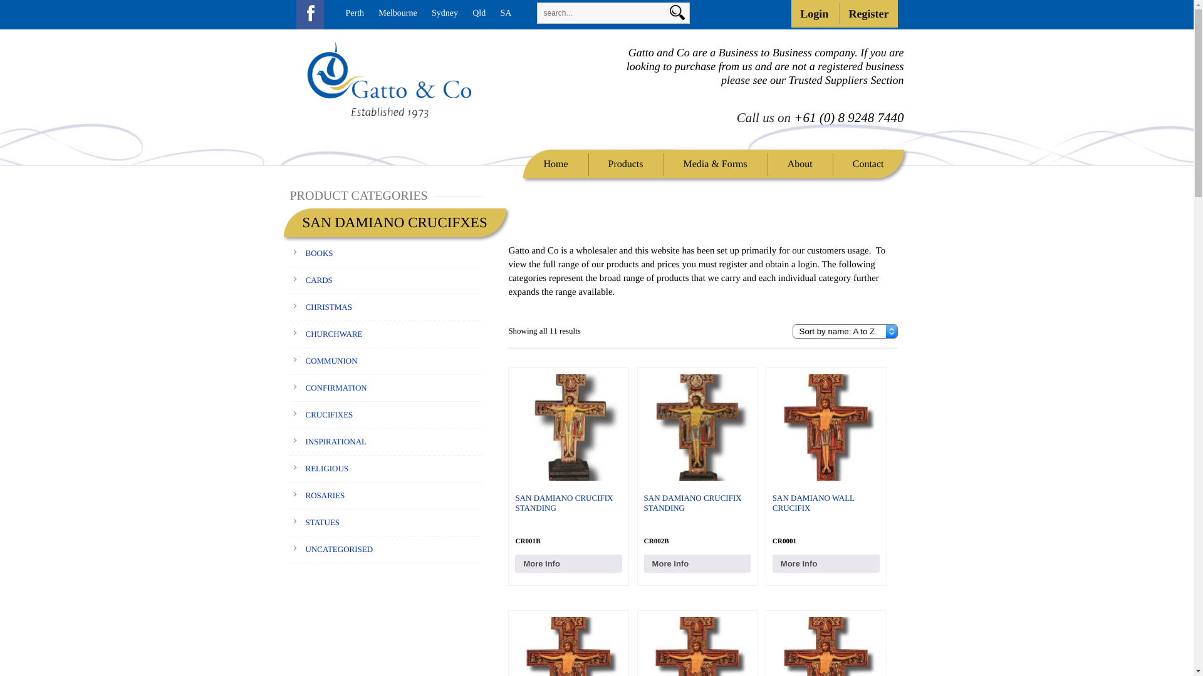 This screenshot has height=676, width=1203. Describe the element at coordinates (445, 14) in the screenshot. I see `Sydney` at that location.